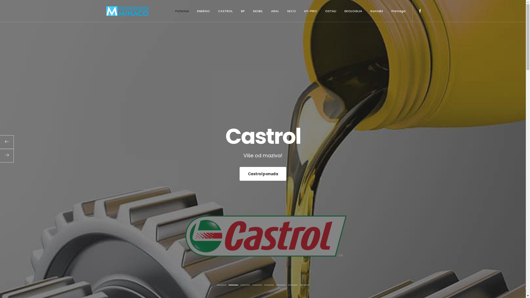 The height and width of the screenshot is (298, 530). I want to click on 4, so click(257, 285).